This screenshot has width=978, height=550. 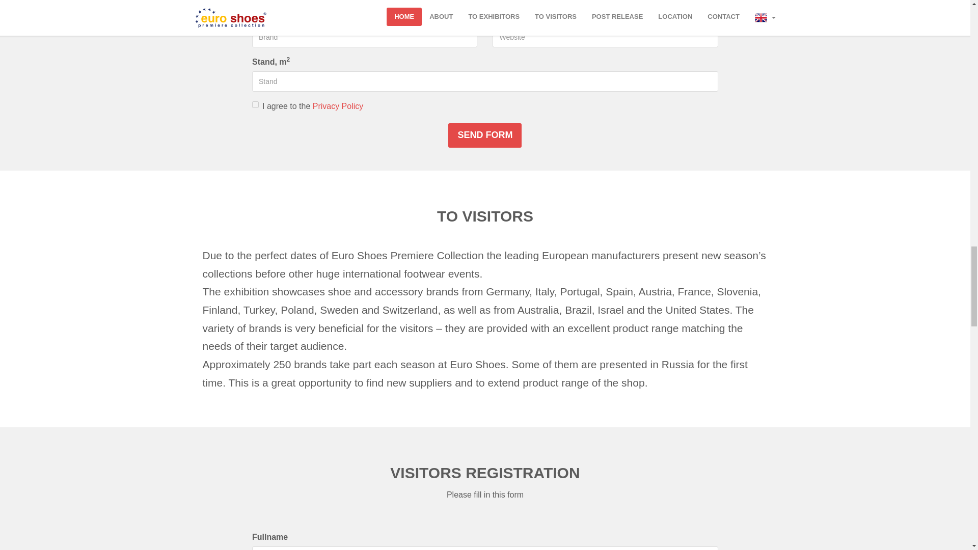 What do you see at coordinates (256, 104) in the screenshot?
I see `on` at bounding box center [256, 104].